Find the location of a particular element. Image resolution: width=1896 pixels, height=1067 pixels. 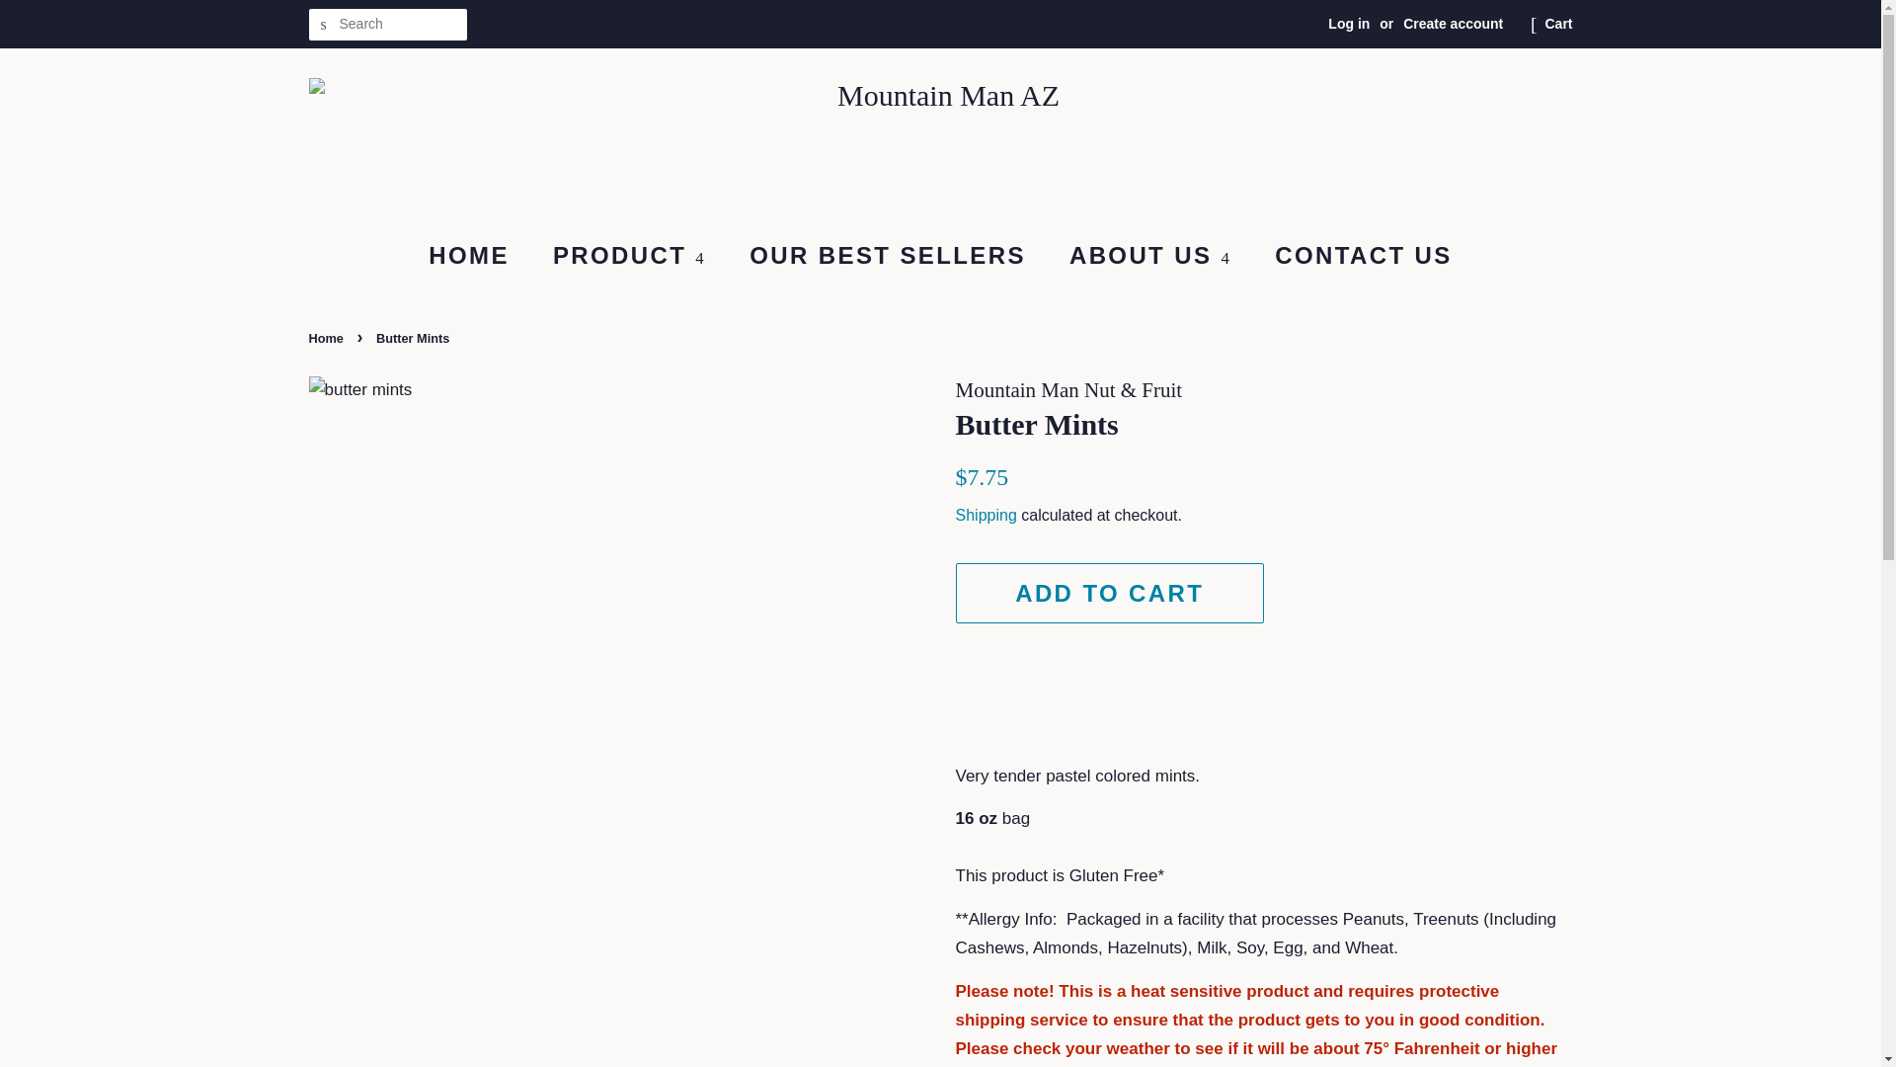

HOME is located at coordinates (478, 257).